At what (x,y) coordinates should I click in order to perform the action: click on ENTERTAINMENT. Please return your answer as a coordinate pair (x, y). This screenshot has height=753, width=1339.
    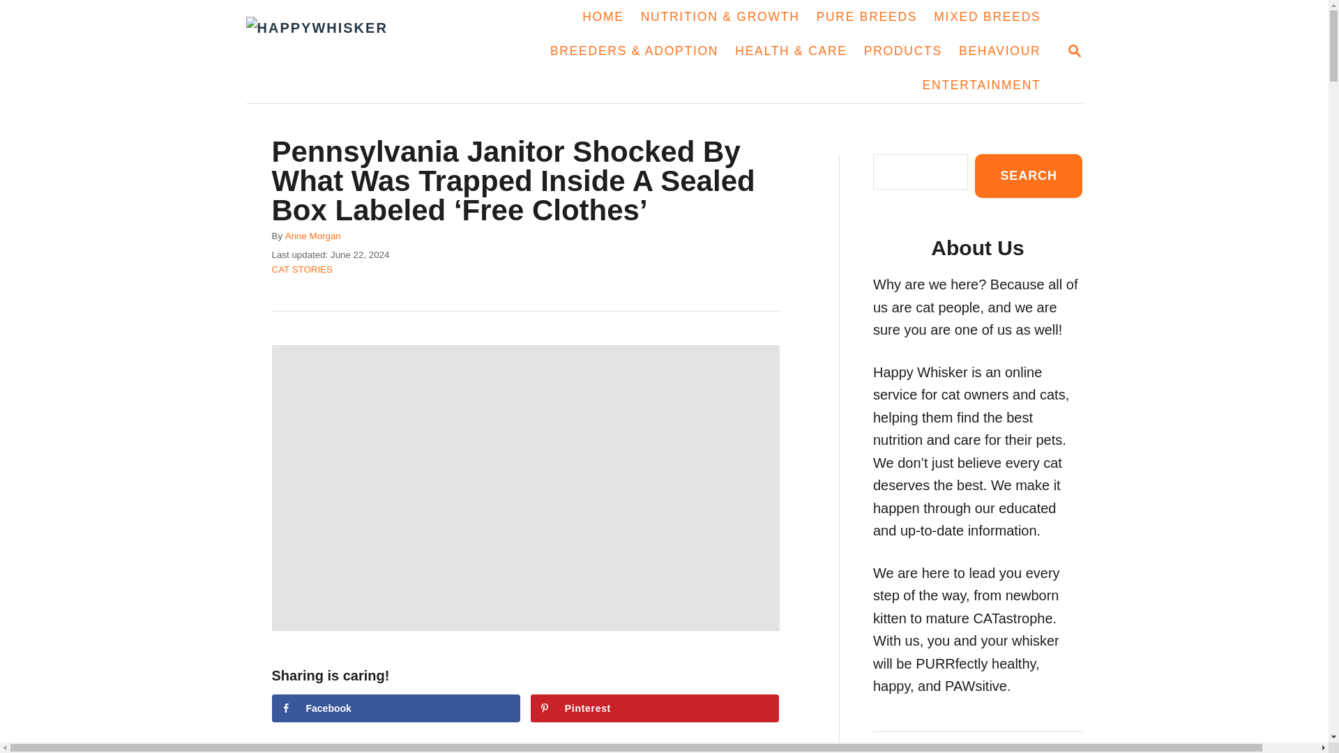
    Looking at the image, I should click on (1074, 51).